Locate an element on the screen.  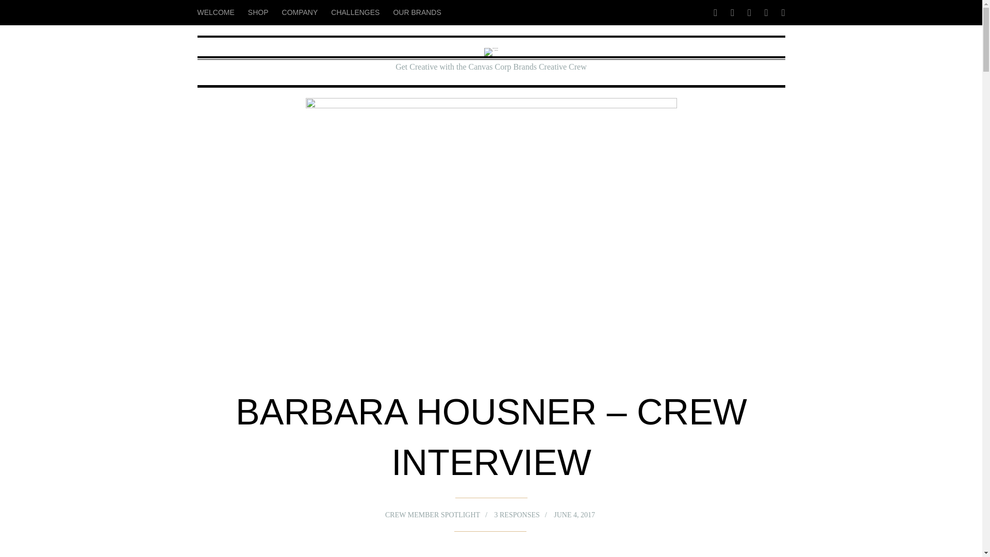
COMPANY is located at coordinates (300, 9).